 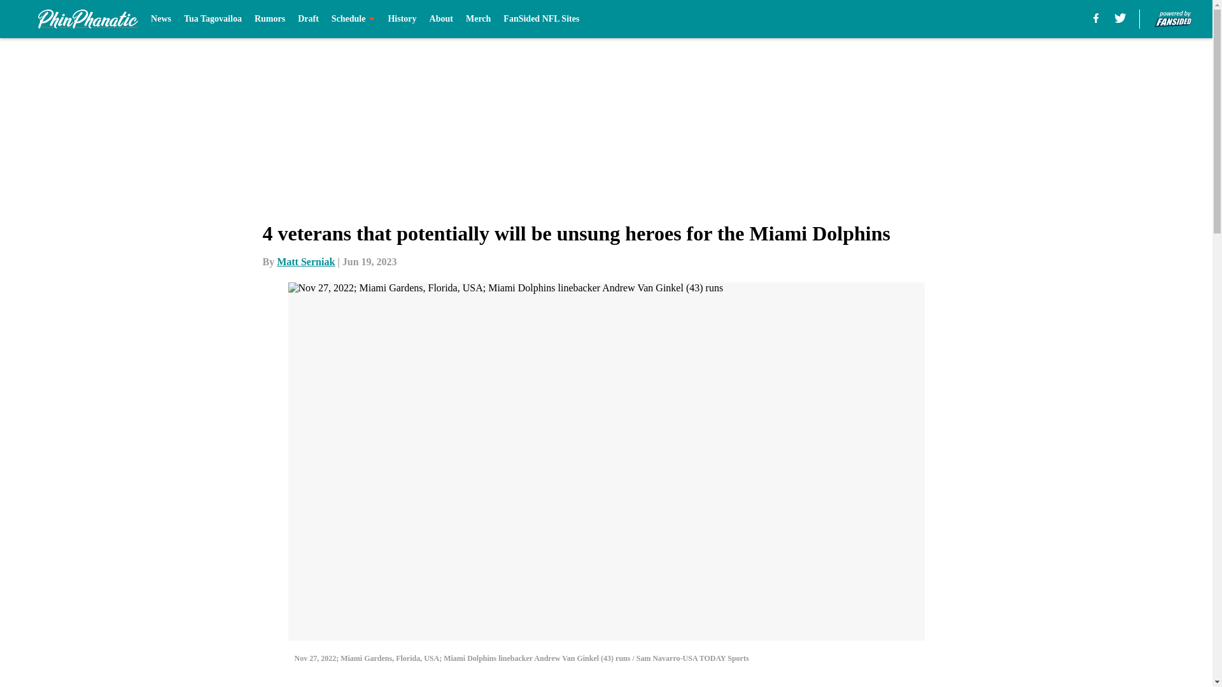 What do you see at coordinates (305, 261) in the screenshot?
I see `Matt Serniak` at bounding box center [305, 261].